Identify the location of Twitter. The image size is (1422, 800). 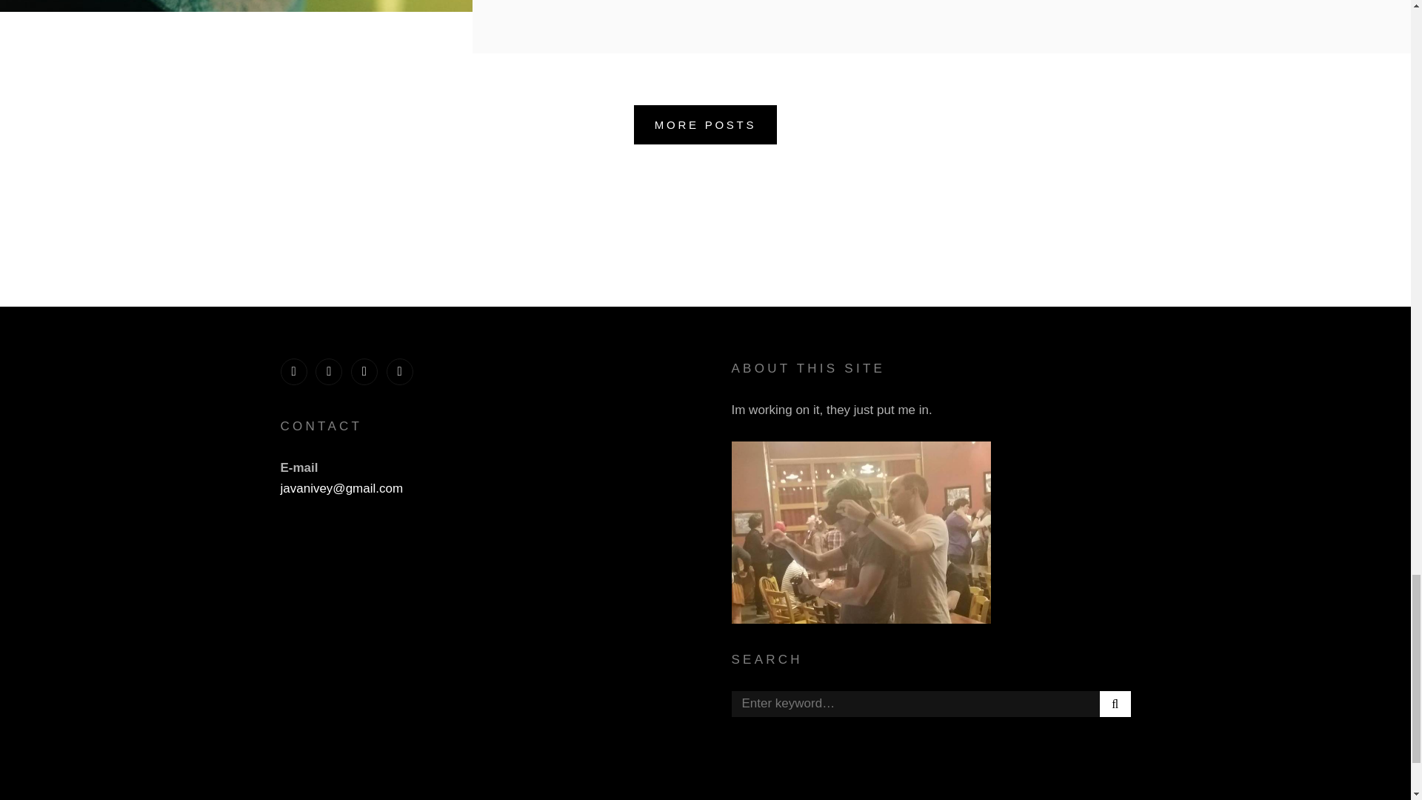
(293, 371).